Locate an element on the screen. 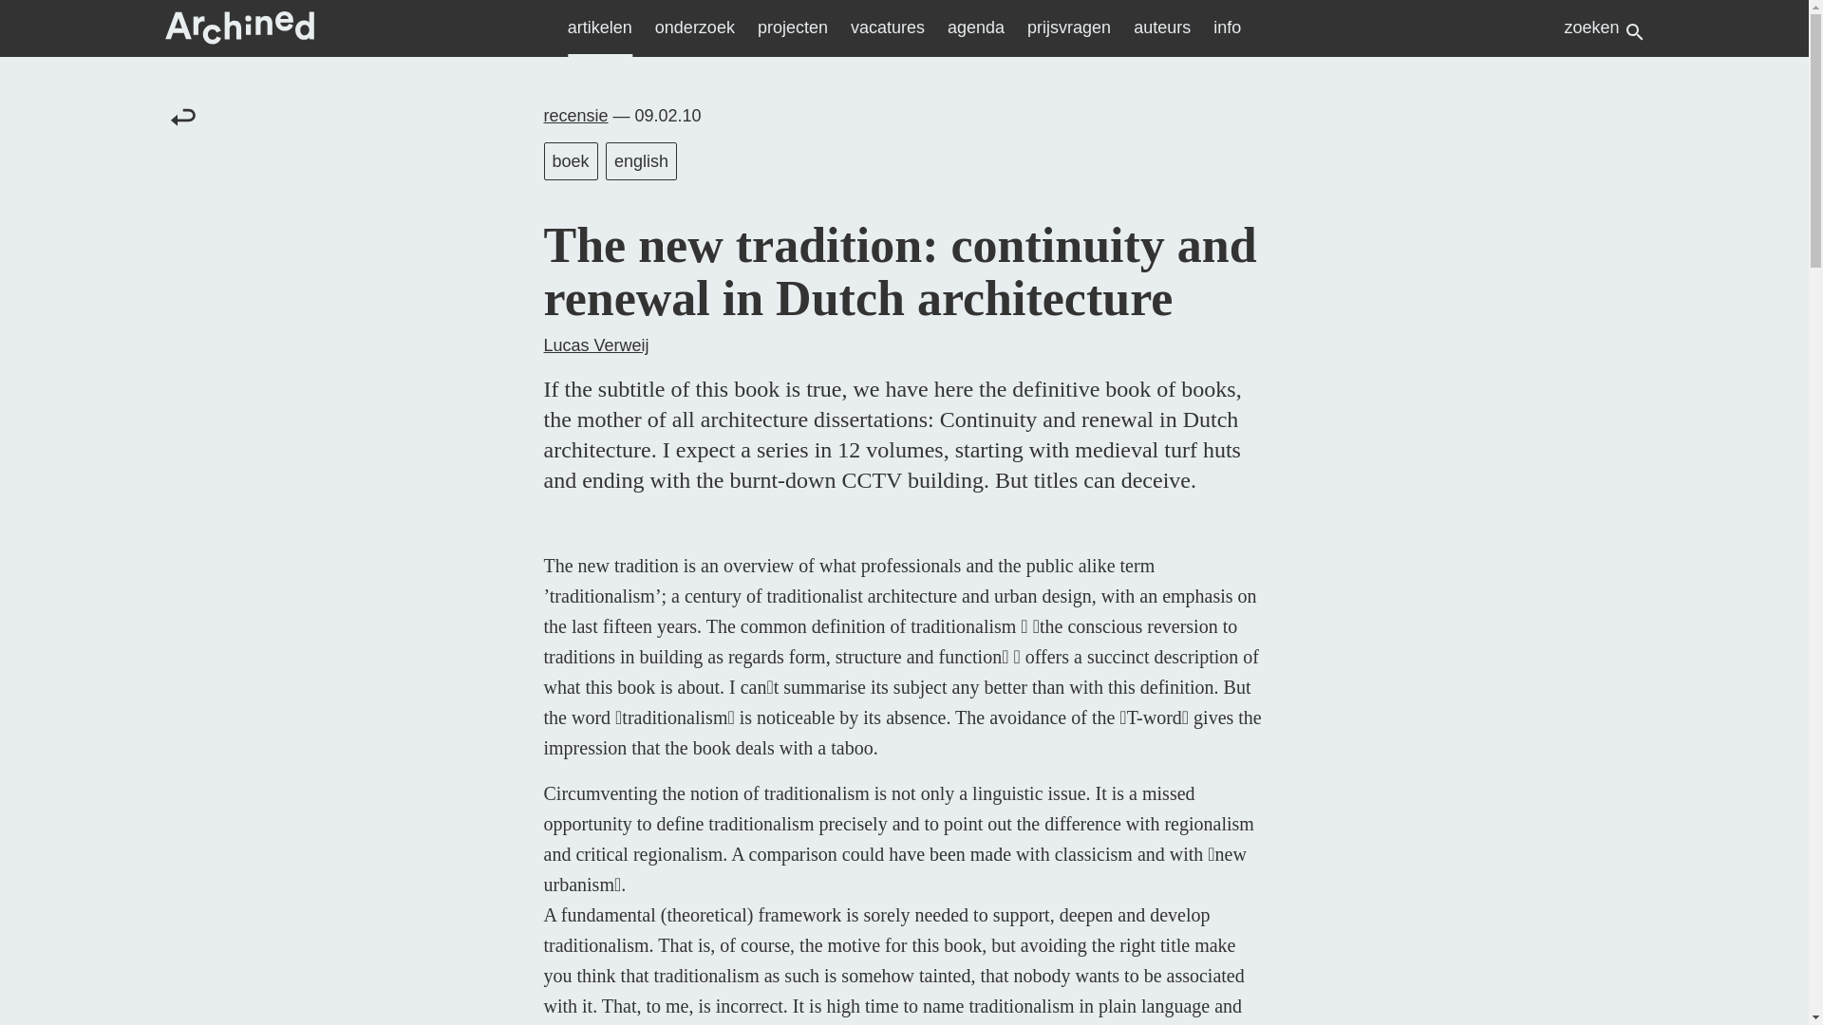 This screenshot has height=1025, width=1823. recensie is located at coordinates (575, 116).